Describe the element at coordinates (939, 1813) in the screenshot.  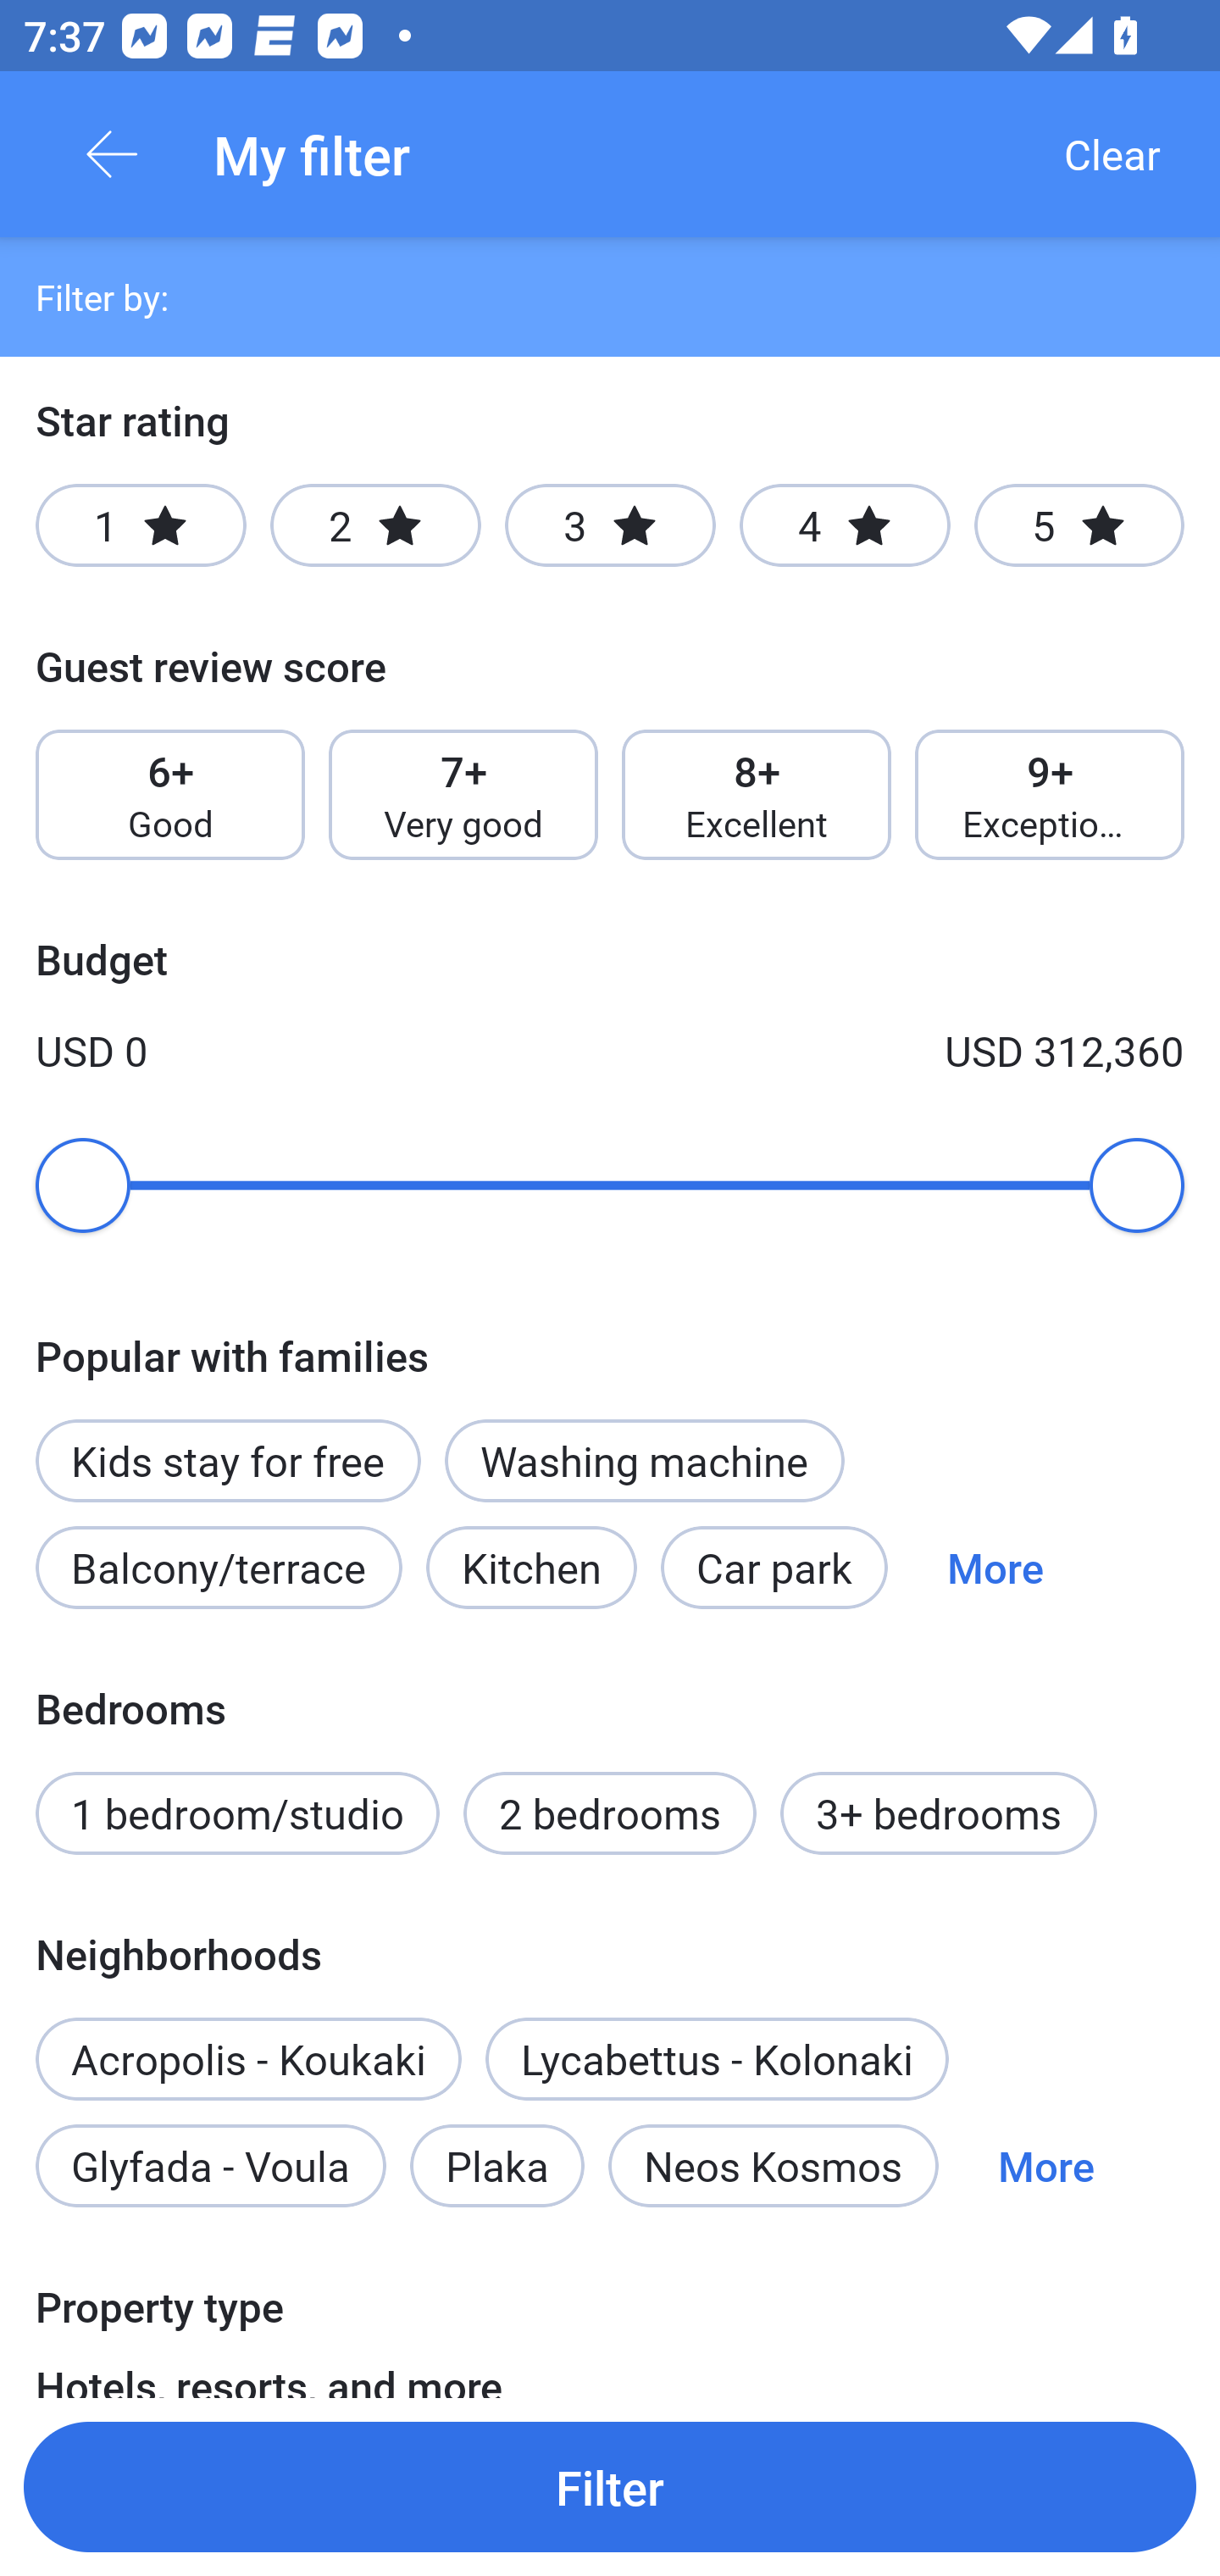
I see `3+ bedrooms` at that location.